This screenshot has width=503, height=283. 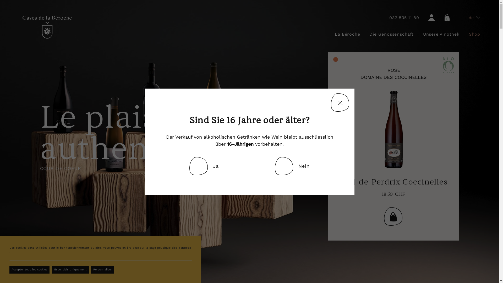 I want to click on Personnaliser, so click(x=103, y=270).